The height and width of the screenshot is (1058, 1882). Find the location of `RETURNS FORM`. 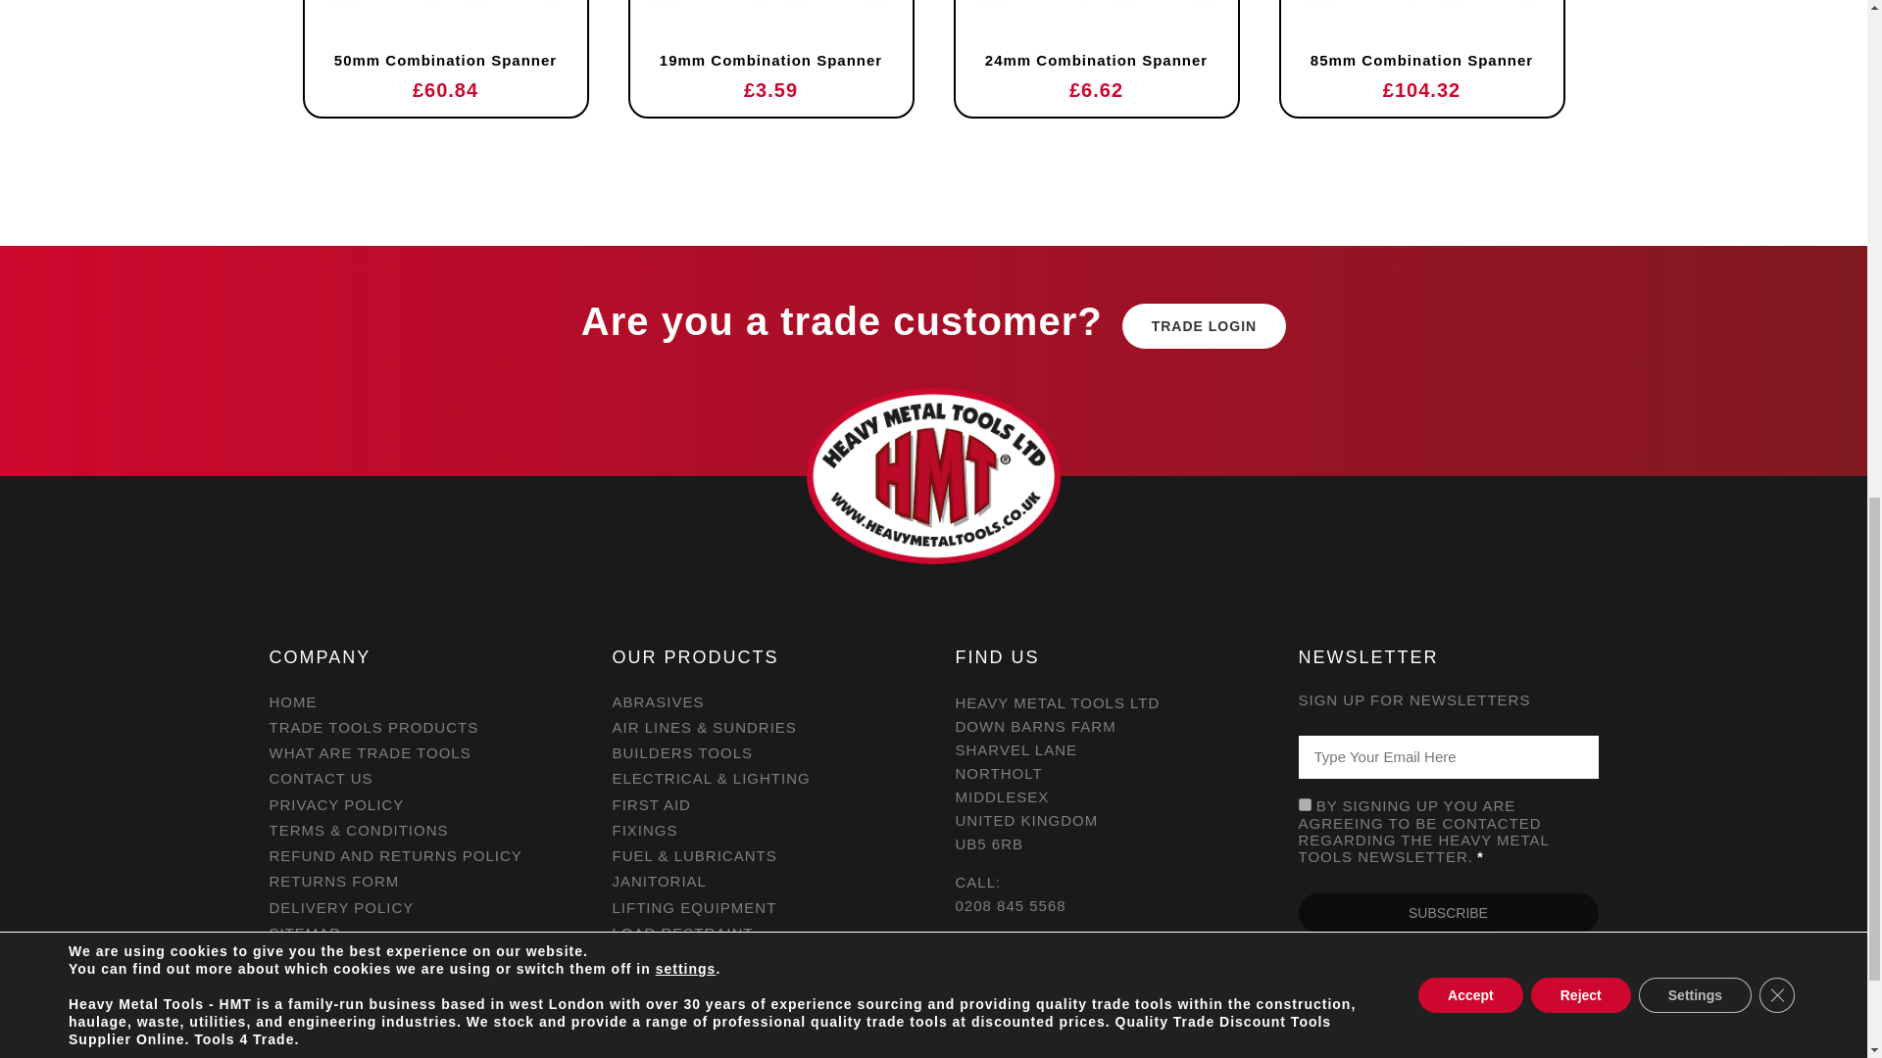

RETURNS FORM is located at coordinates (418, 881).